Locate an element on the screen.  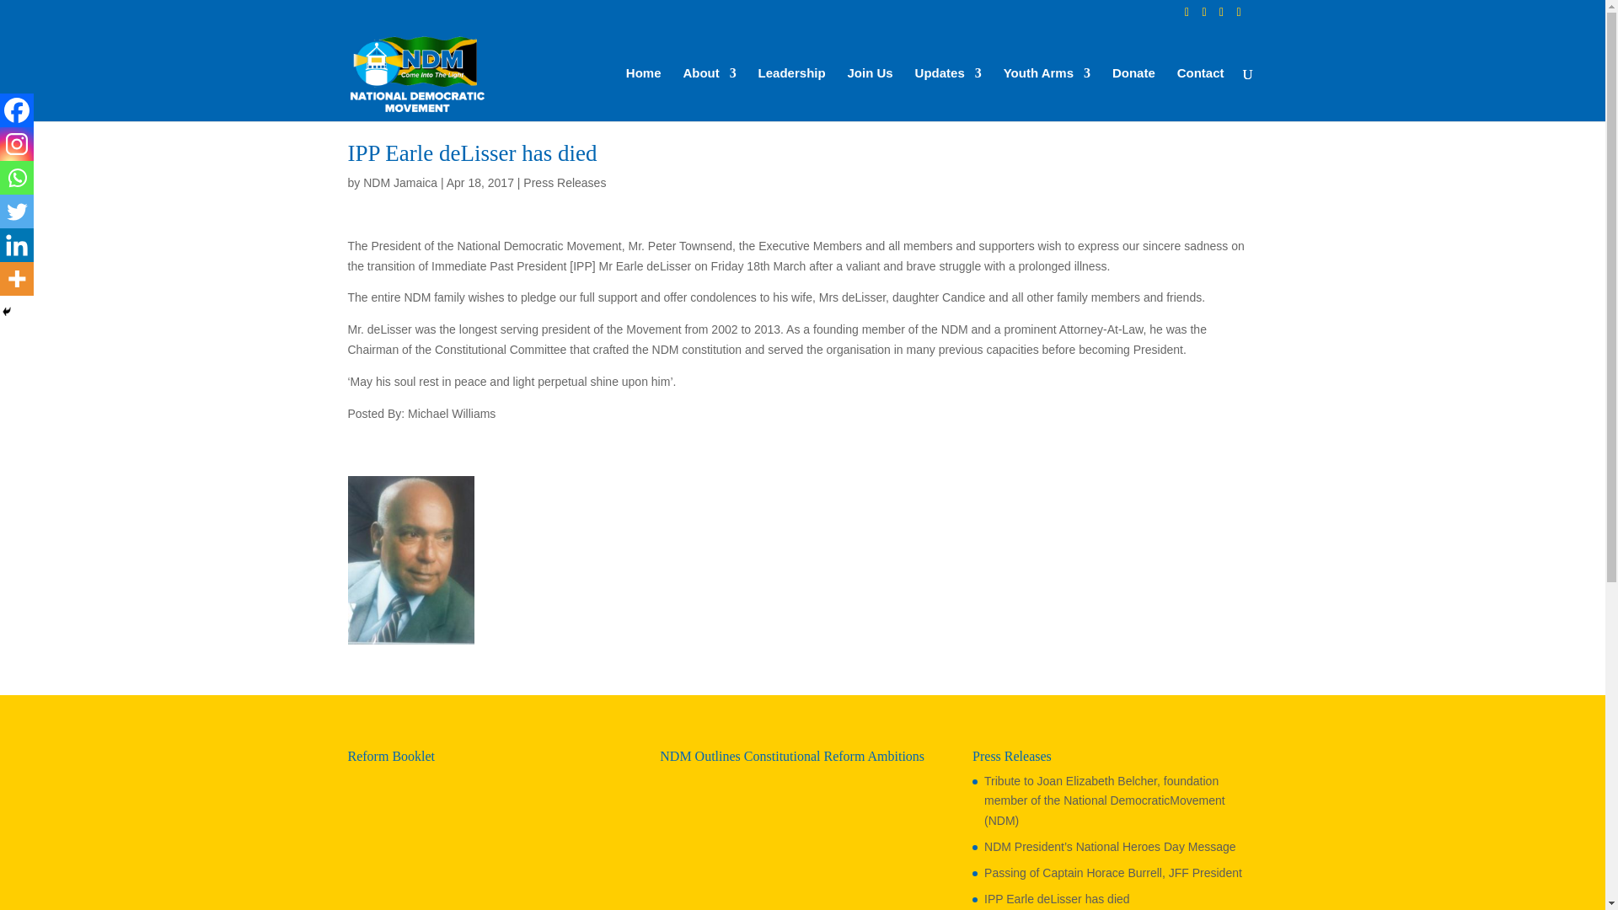
Linkedin is located at coordinates (17, 245).